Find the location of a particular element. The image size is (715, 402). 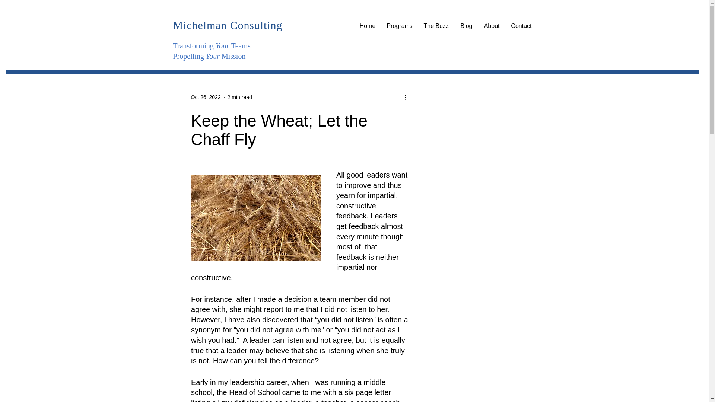

Contact is located at coordinates (521, 26).